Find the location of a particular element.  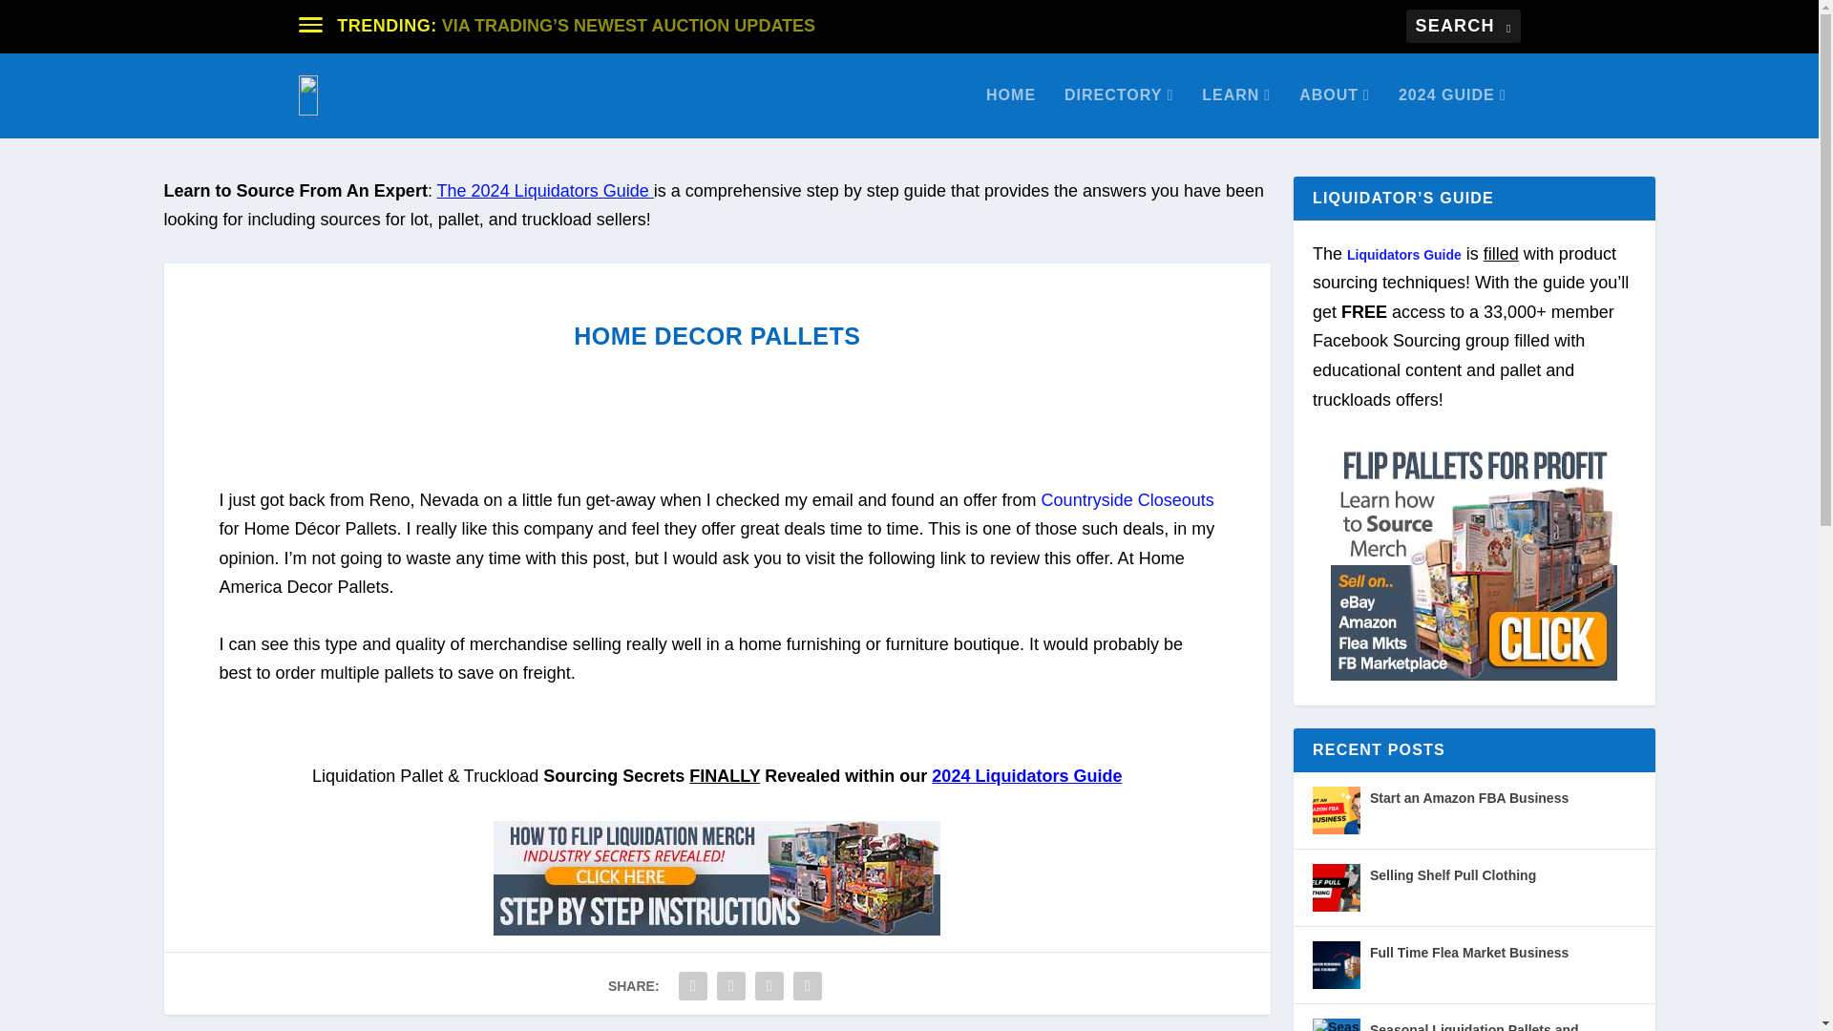

LEARN is located at coordinates (1235, 113).